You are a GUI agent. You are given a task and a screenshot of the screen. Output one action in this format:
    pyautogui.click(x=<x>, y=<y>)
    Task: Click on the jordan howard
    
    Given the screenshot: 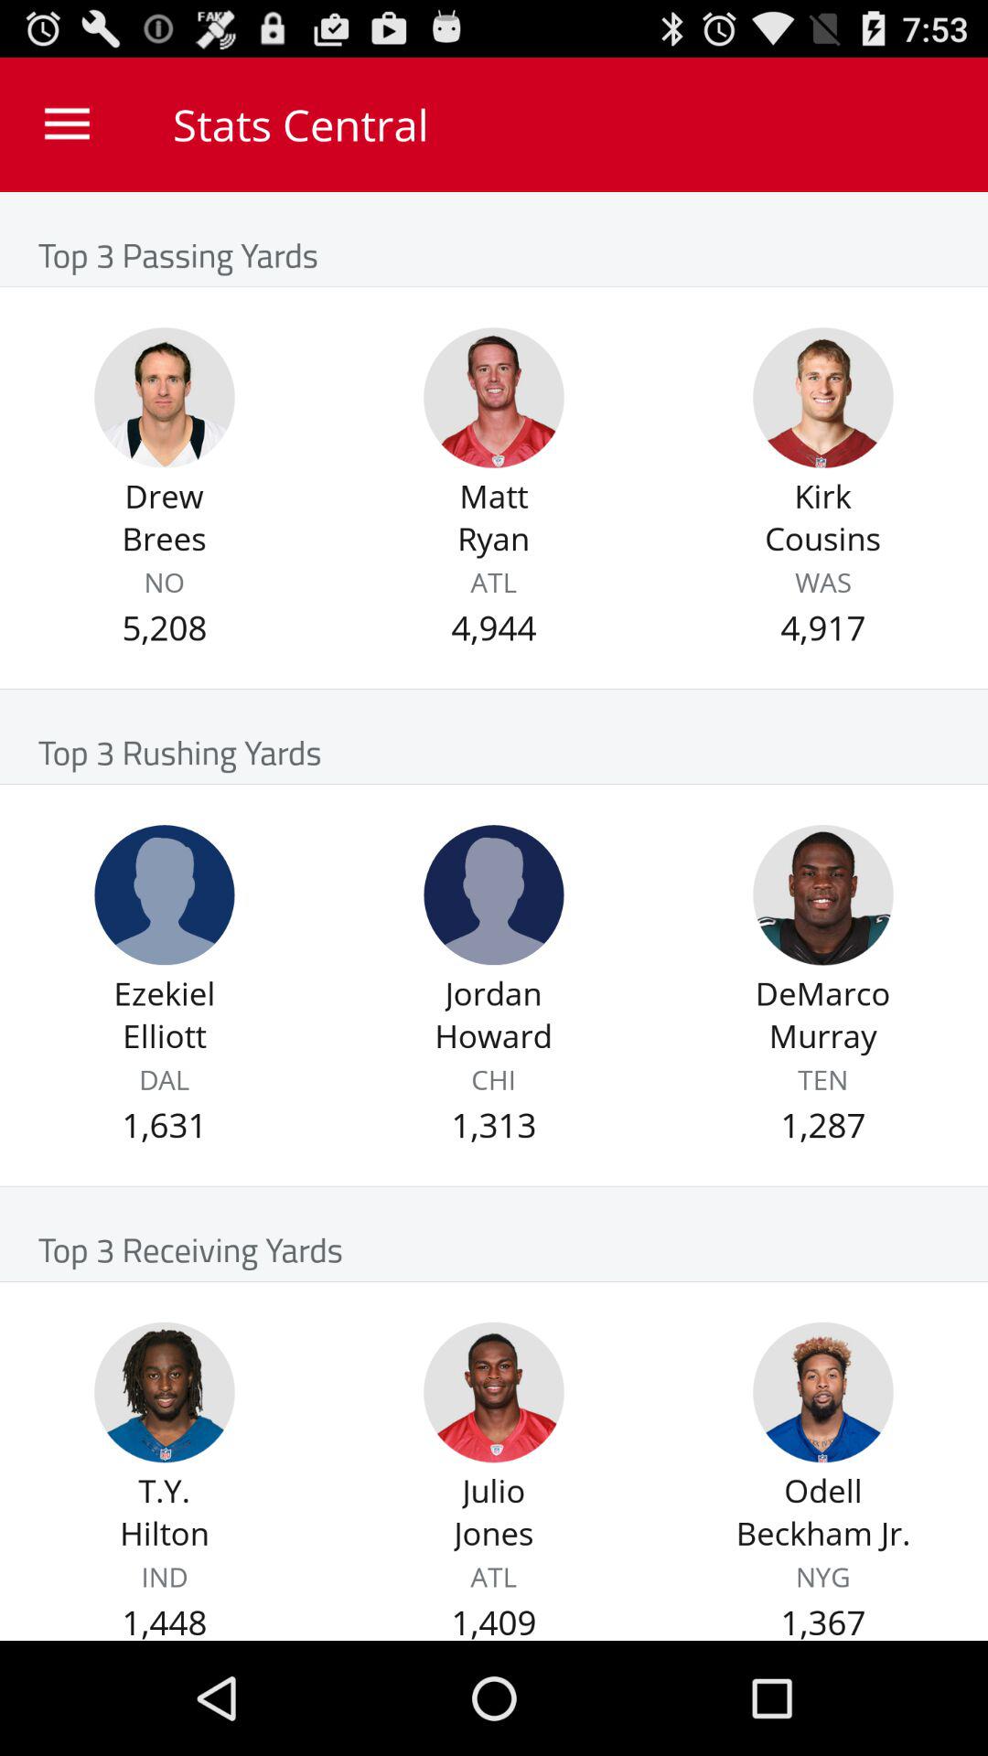 What is the action you would take?
    pyautogui.click(x=494, y=894)
    